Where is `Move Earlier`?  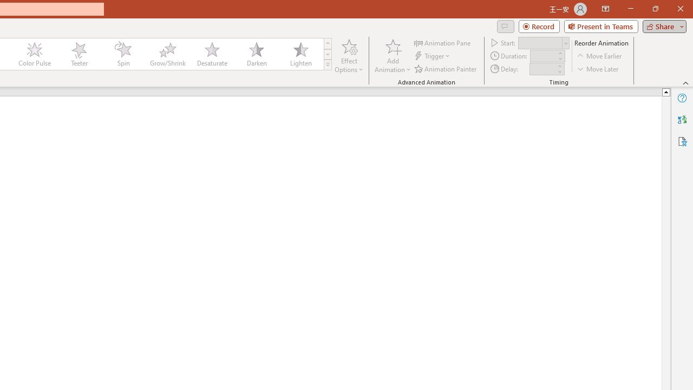
Move Earlier is located at coordinates (600, 56).